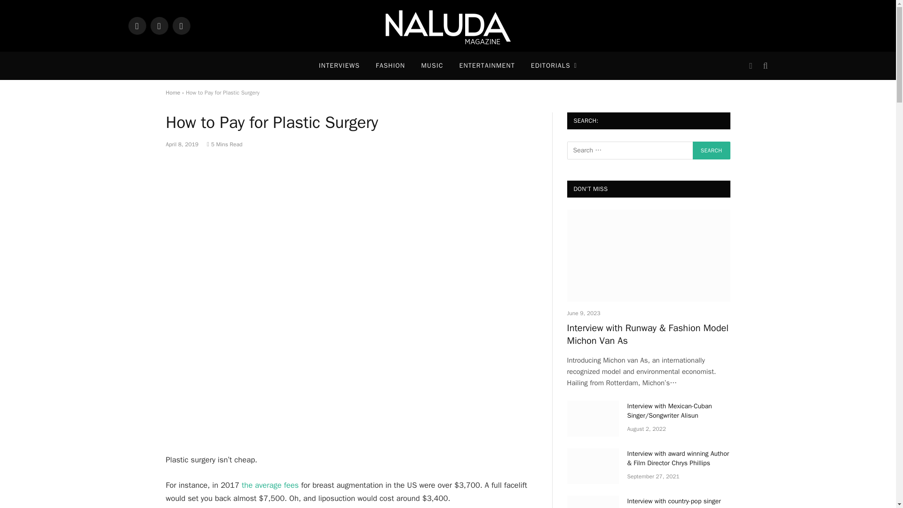 This screenshot has height=508, width=903. I want to click on INTERVIEWS, so click(339, 66).